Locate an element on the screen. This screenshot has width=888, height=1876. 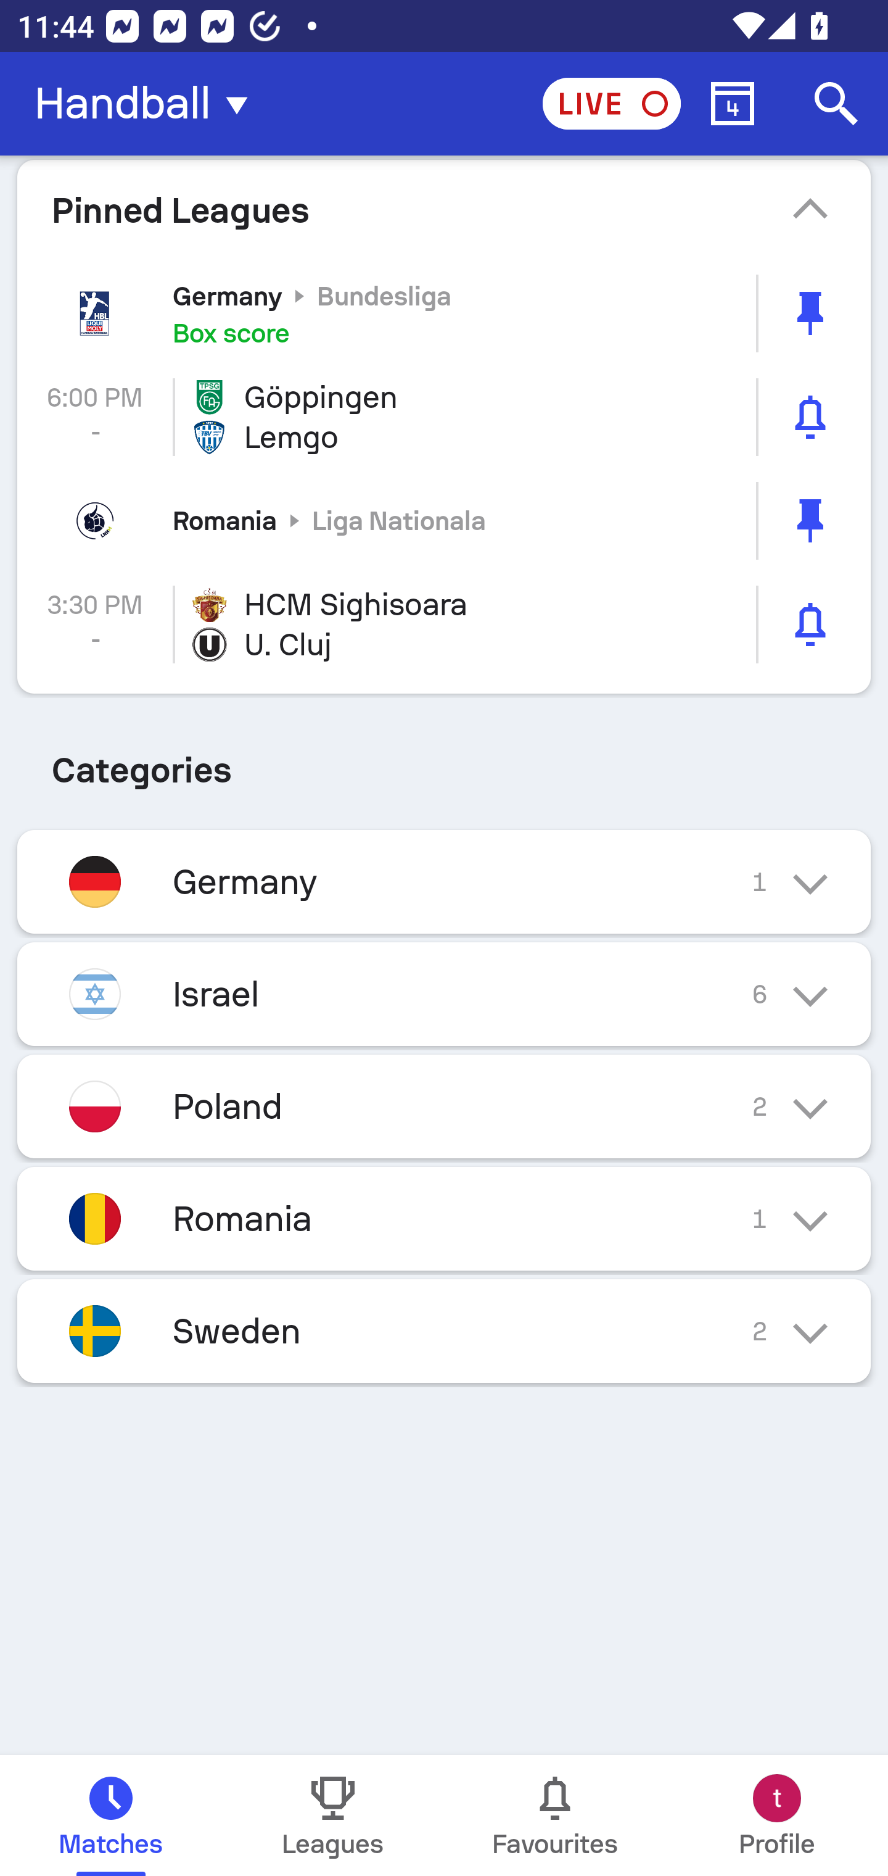
Germany 1 is located at coordinates (444, 881).